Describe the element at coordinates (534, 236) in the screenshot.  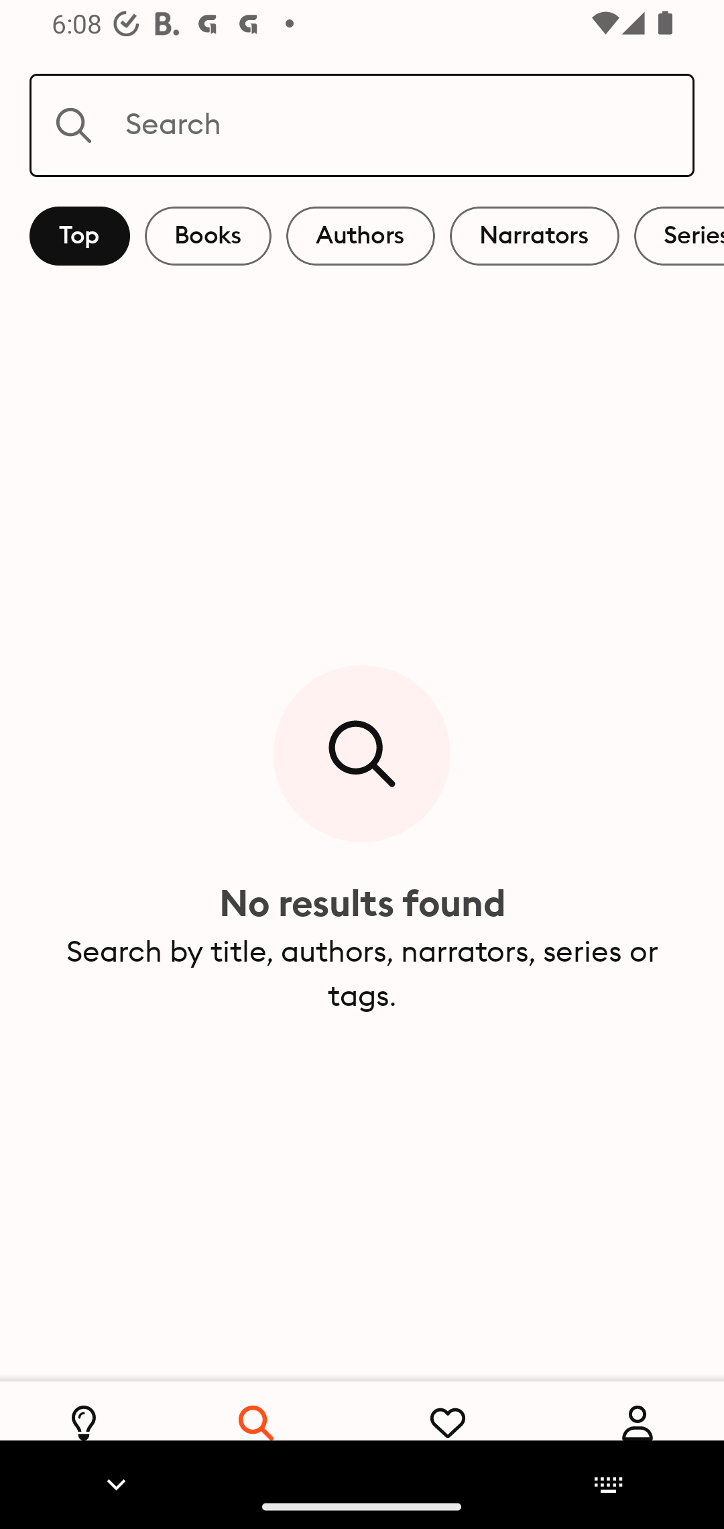
I see `Narrators` at that location.